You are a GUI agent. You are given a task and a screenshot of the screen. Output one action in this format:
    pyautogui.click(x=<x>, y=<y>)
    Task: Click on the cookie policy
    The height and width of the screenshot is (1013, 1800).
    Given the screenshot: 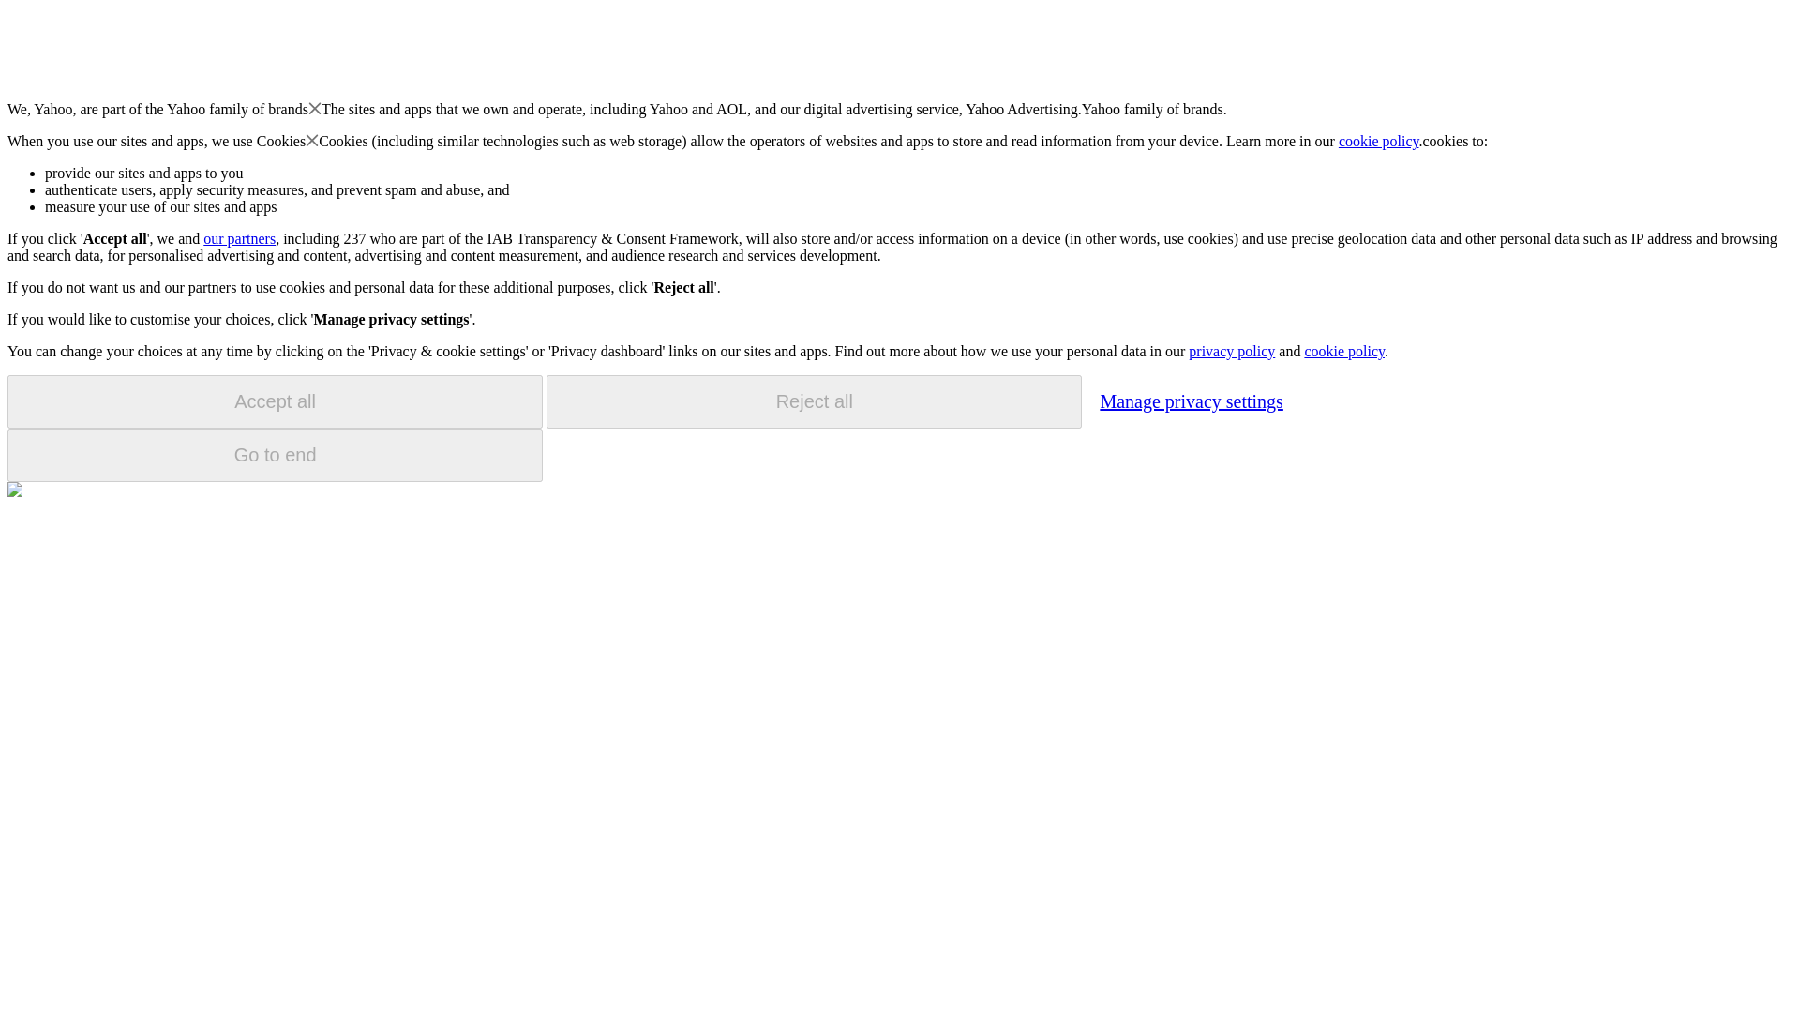 What is the action you would take?
    pyautogui.click(x=1343, y=351)
    